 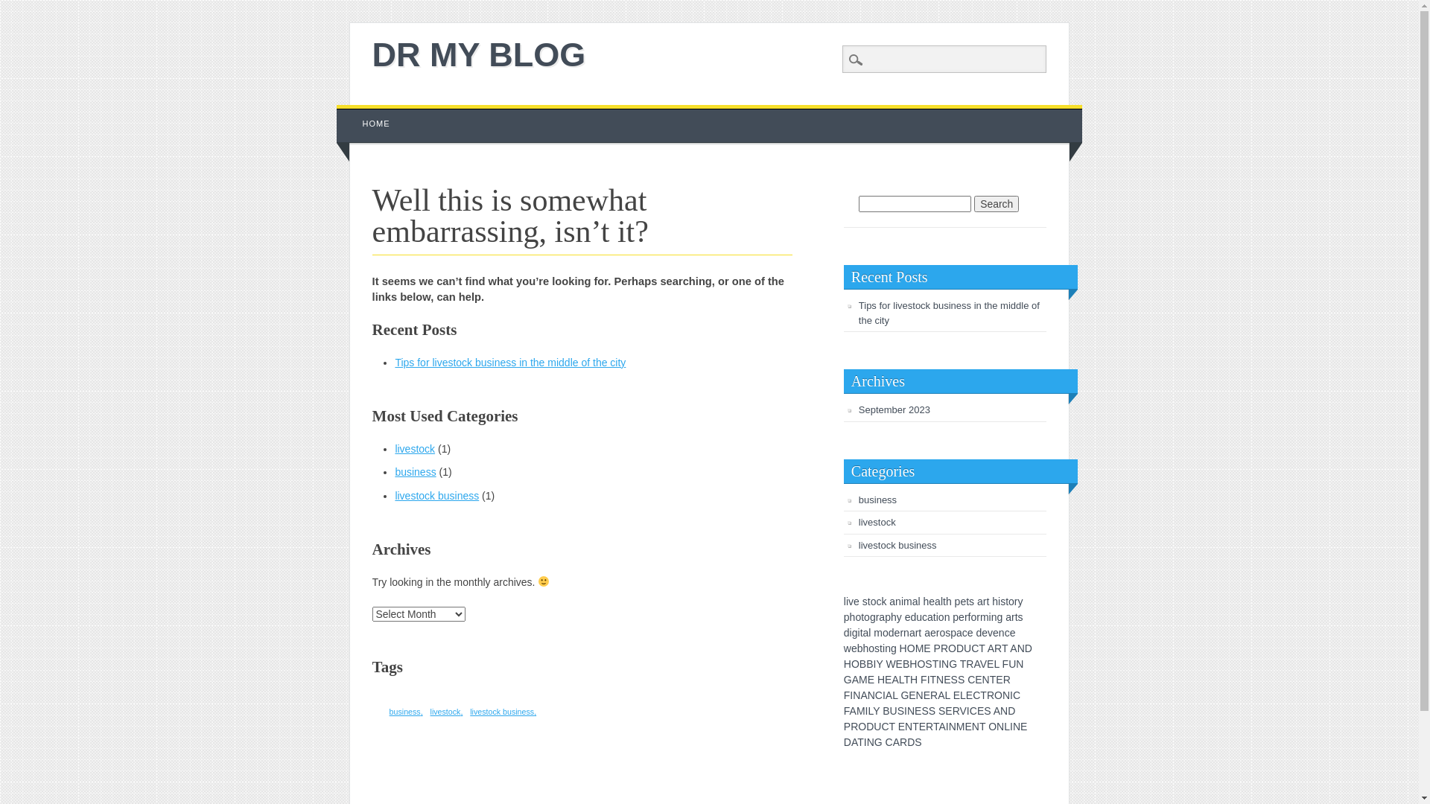 What do you see at coordinates (867, 617) in the screenshot?
I see `o` at bounding box center [867, 617].